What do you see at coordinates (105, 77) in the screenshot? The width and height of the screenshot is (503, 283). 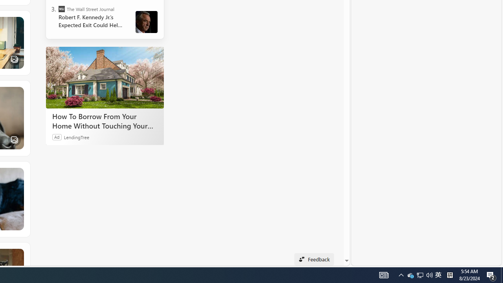 I see `How To Borrow From Your Home Without Touching Your Mortgage` at bounding box center [105, 77].